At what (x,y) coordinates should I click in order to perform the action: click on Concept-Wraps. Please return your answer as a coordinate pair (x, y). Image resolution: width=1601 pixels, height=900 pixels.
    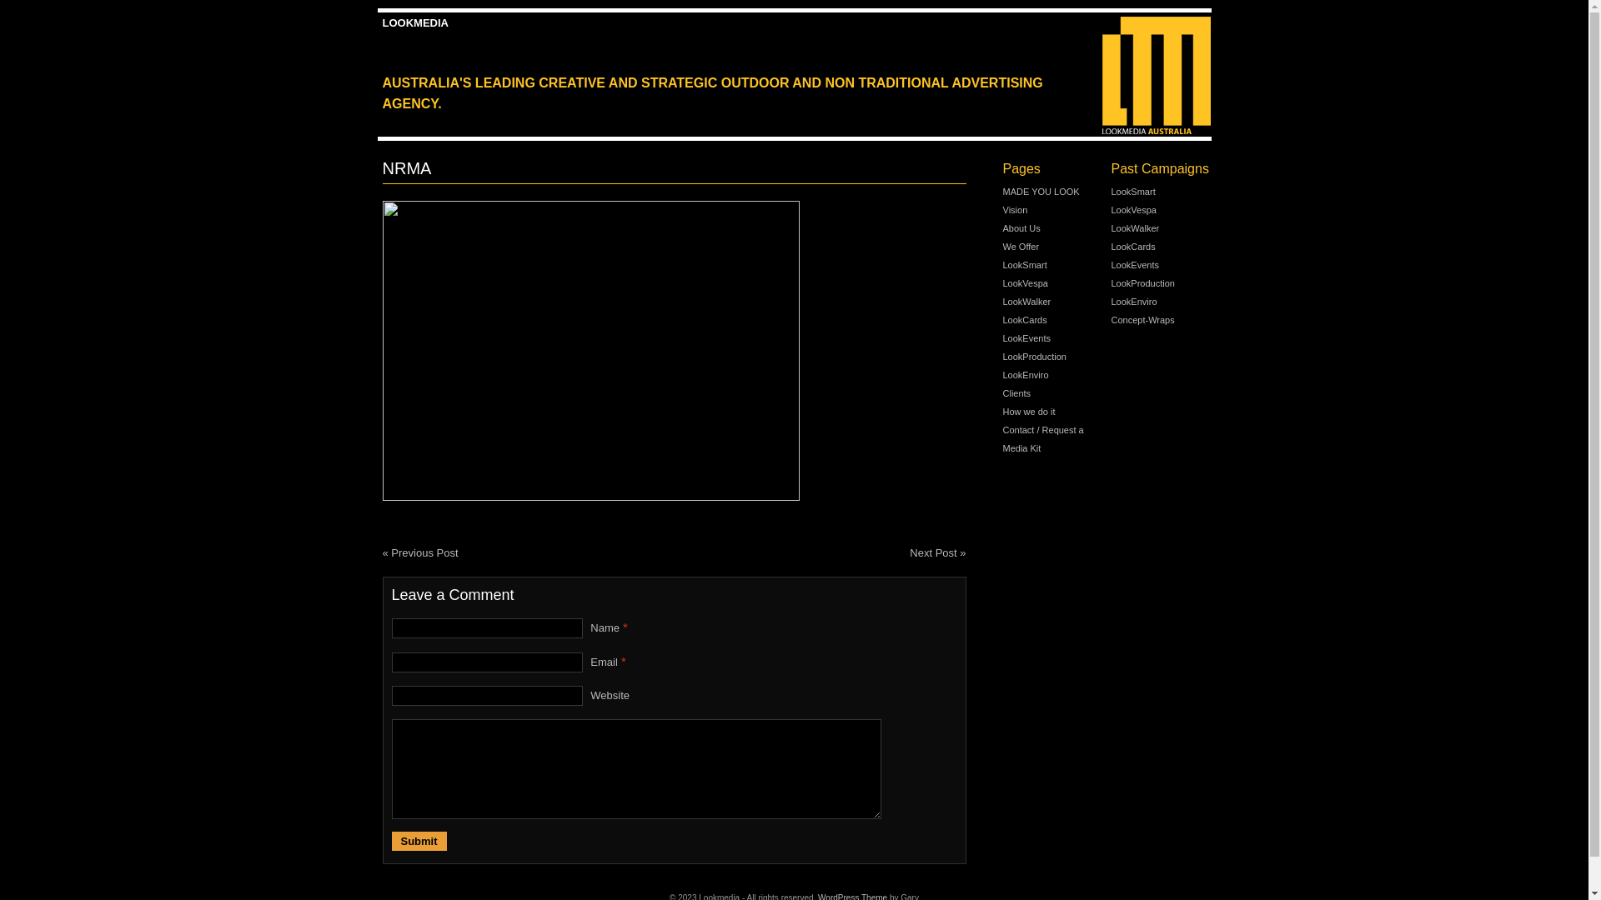
    Looking at the image, I should click on (1142, 320).